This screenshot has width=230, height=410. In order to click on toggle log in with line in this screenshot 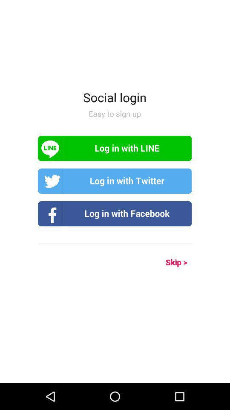, I will do `click(115, 149)`.